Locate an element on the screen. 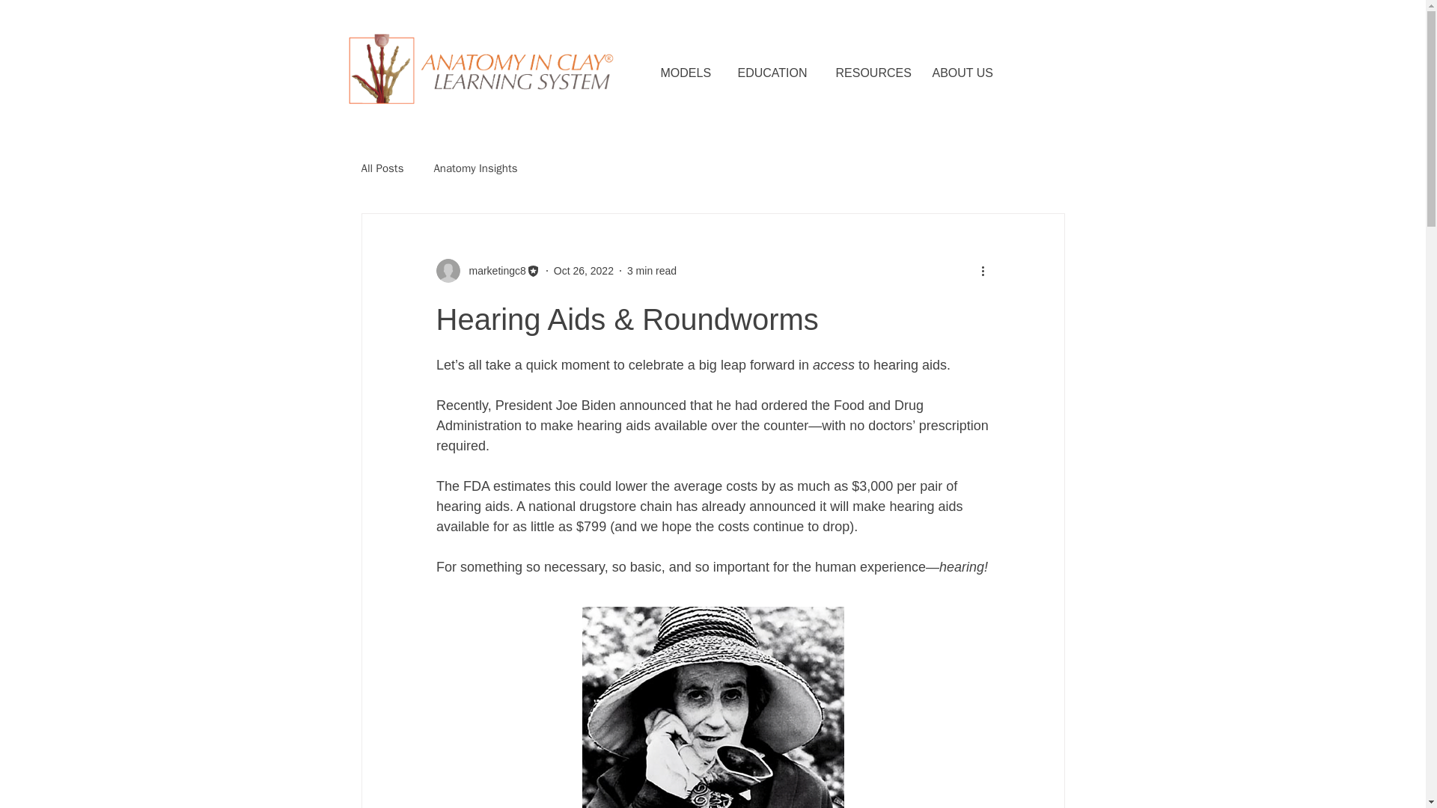 Image resolution: width=1437 pixels, height=808 pixels. All Posts is located at coordinates (382, 169).